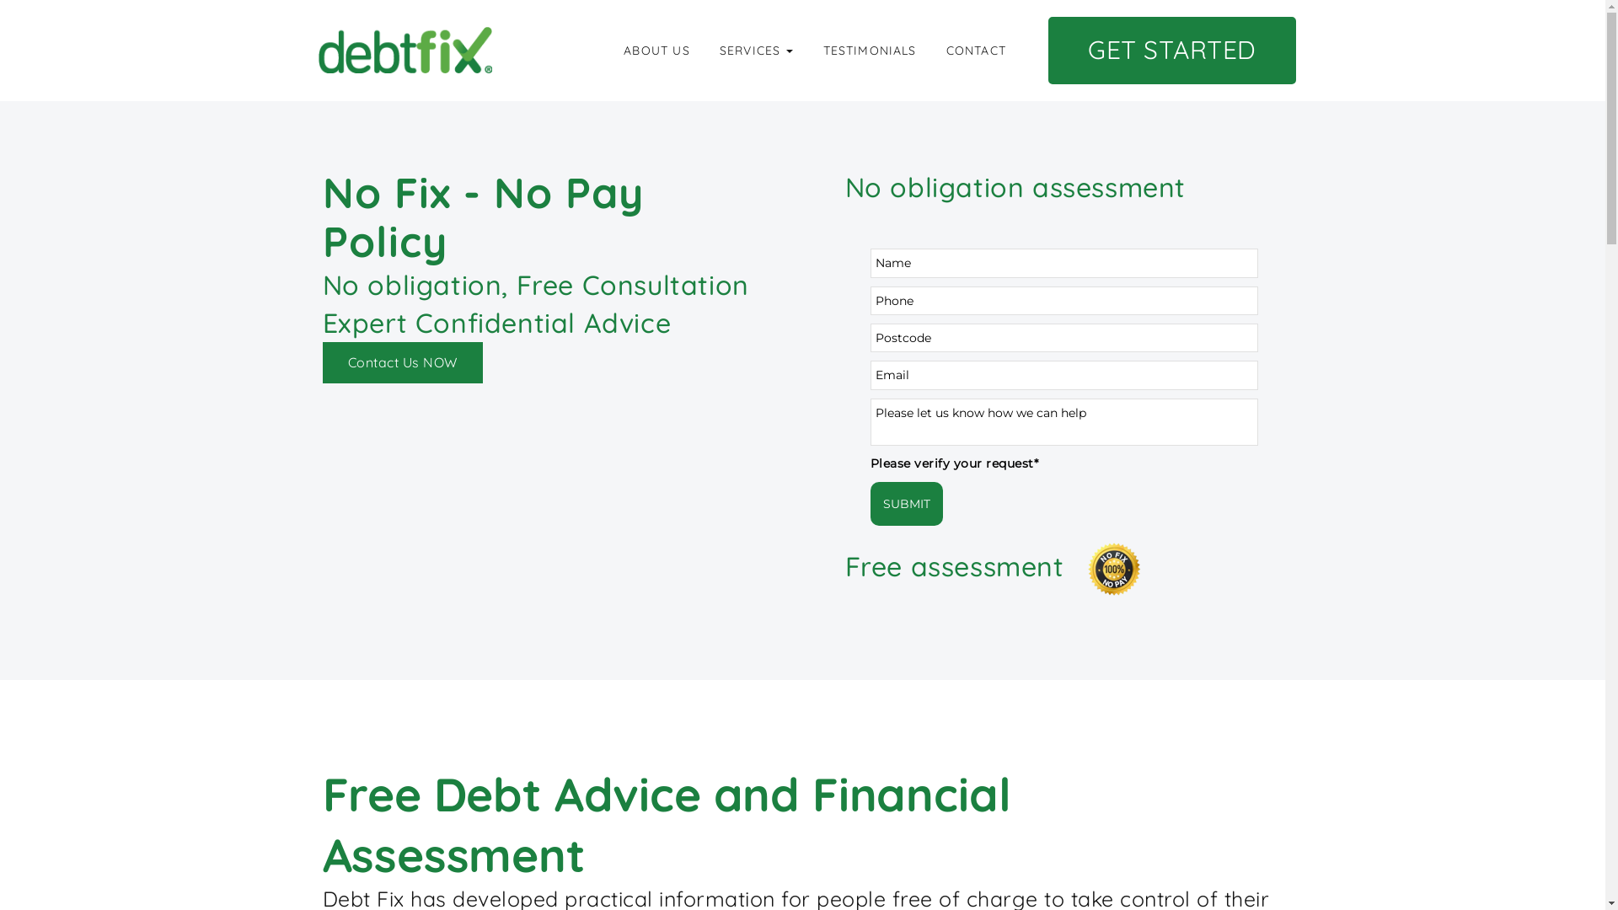  I want to click on SUBMIT, so click(906, 504).